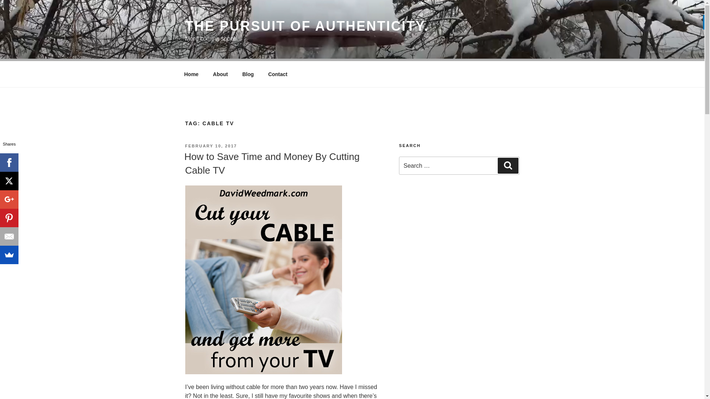 The image size is (710, 399). I want to click on THE PURSUIT OF AUTHENTICITY., so click(307, 26).